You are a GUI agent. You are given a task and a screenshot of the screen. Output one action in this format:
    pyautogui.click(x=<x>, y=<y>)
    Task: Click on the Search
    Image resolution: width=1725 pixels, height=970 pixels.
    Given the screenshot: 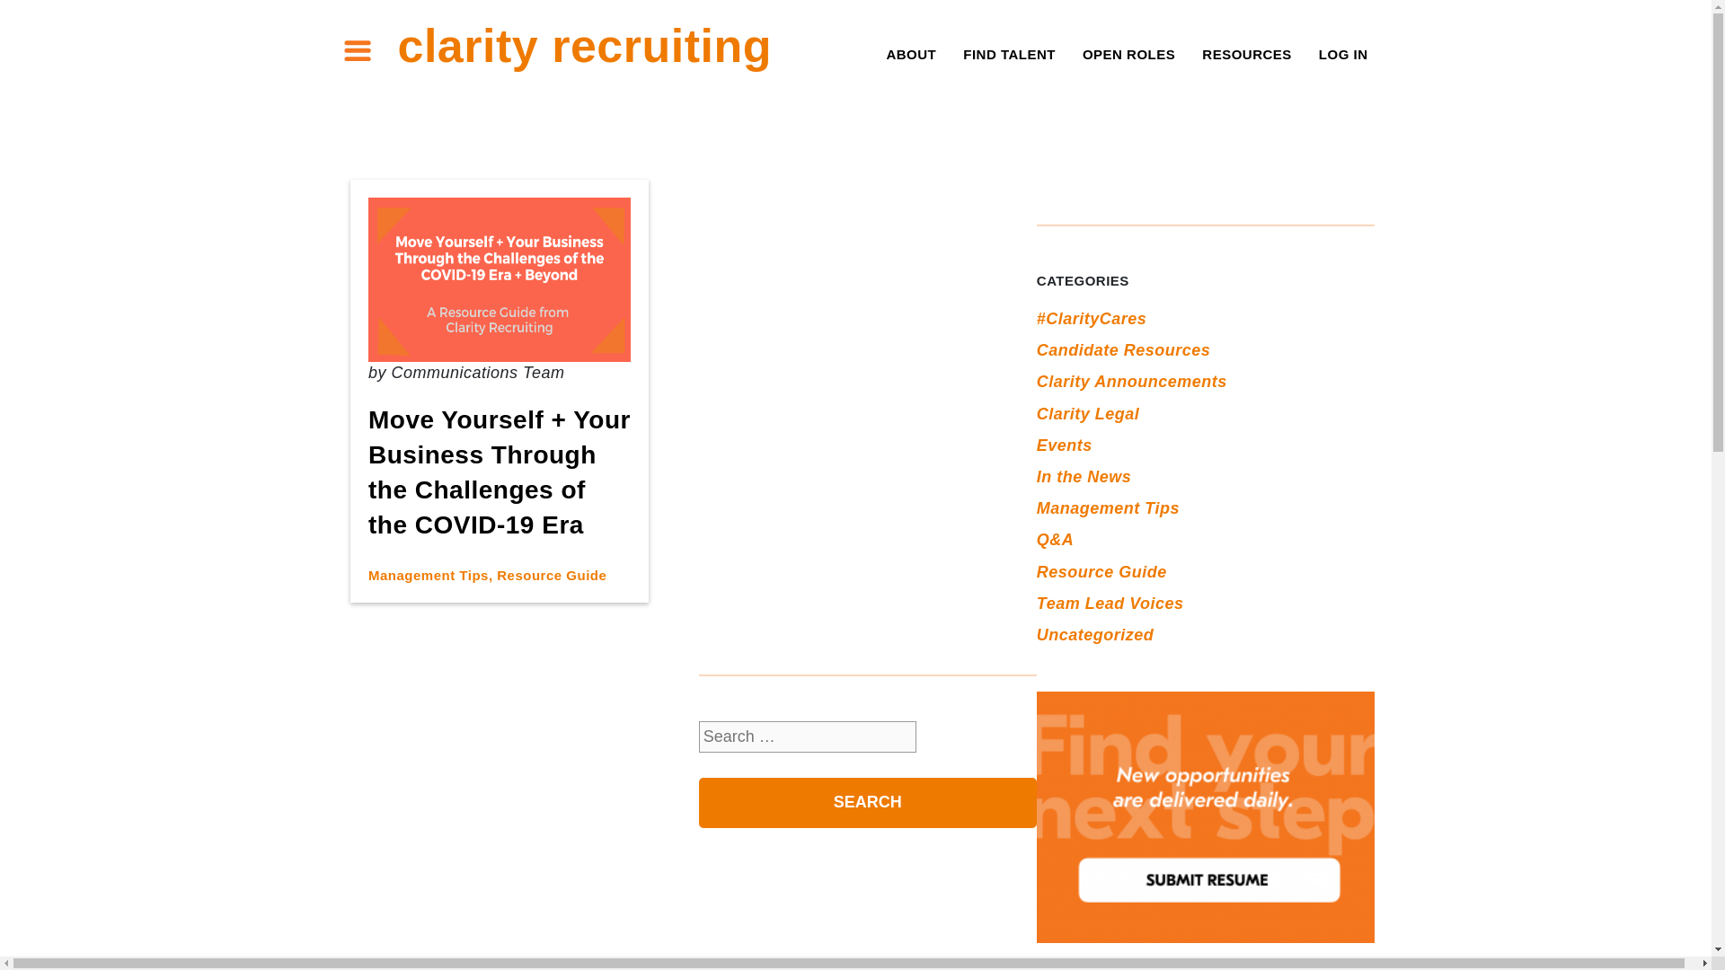 What is the action you would take?
    pyautogui.click(x=867, y=803)
    